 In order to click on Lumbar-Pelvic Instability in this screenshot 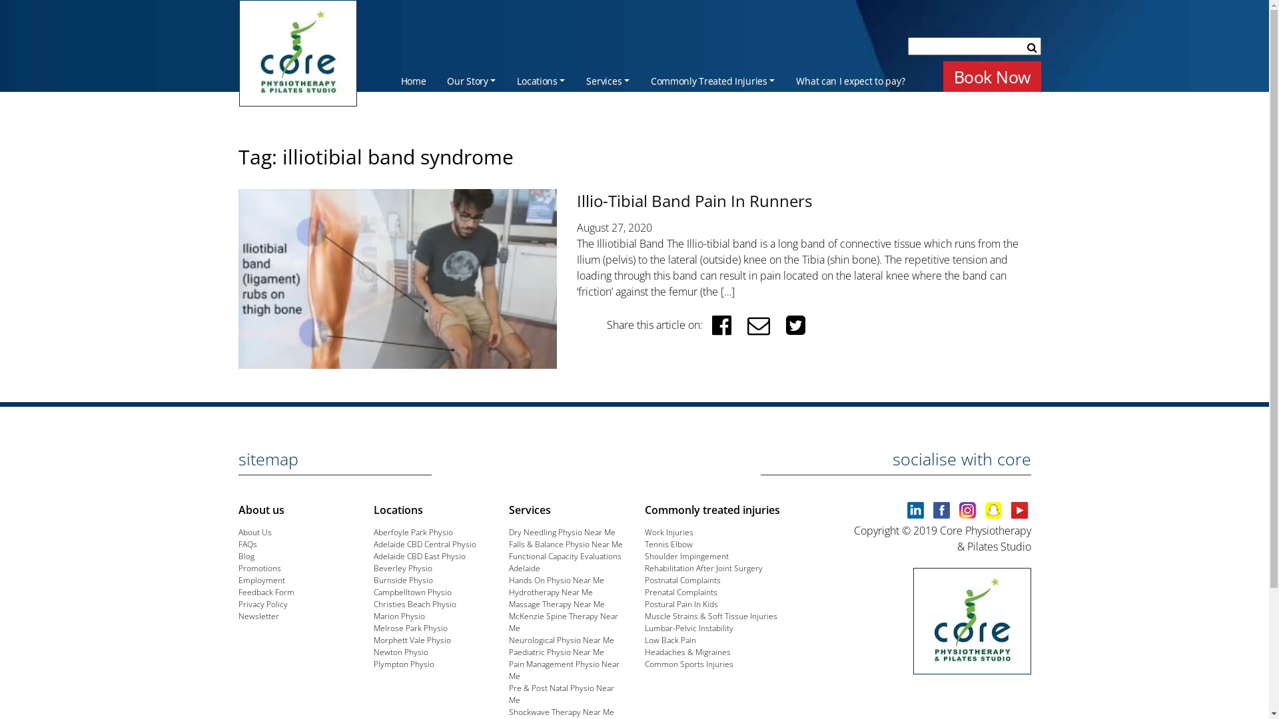, I will do `click(689, 628)`.